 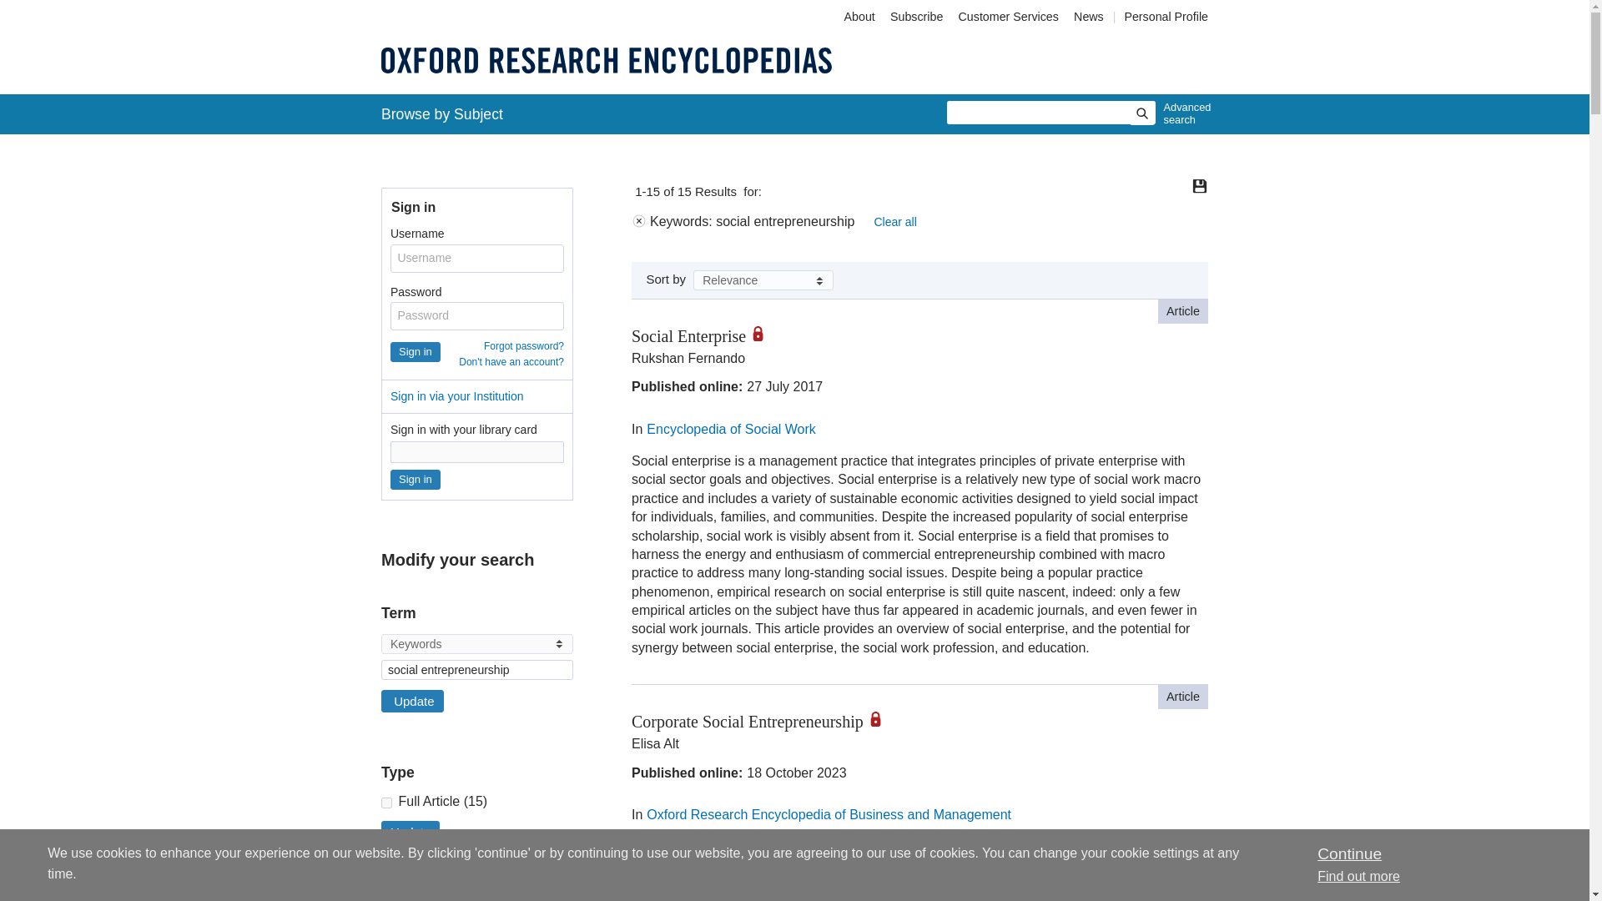 What do you see at coordinates (1166, 17) in the screenshot?
I see `Personal Profile` at bounding box center [1166, 17].